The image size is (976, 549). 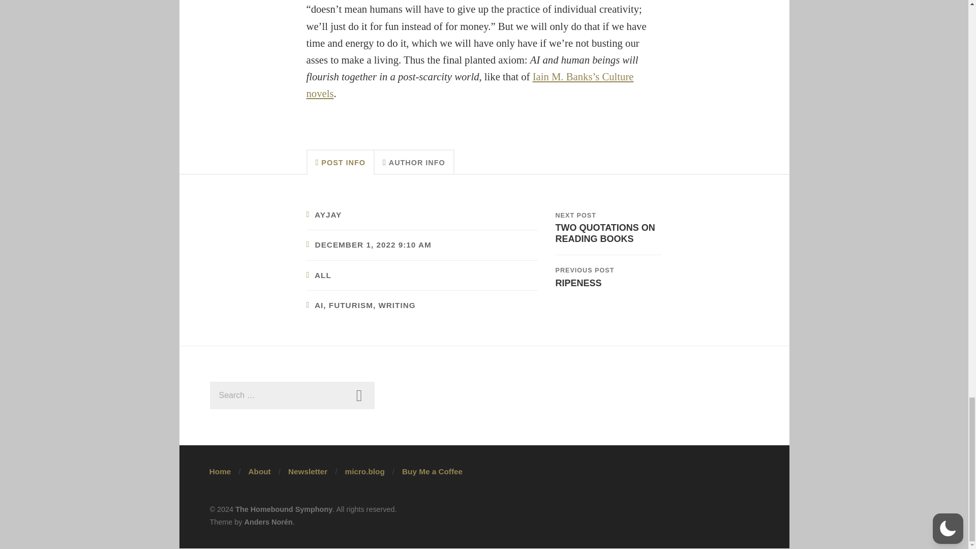 I want to click on WRITING, so click(x=396, y=305).